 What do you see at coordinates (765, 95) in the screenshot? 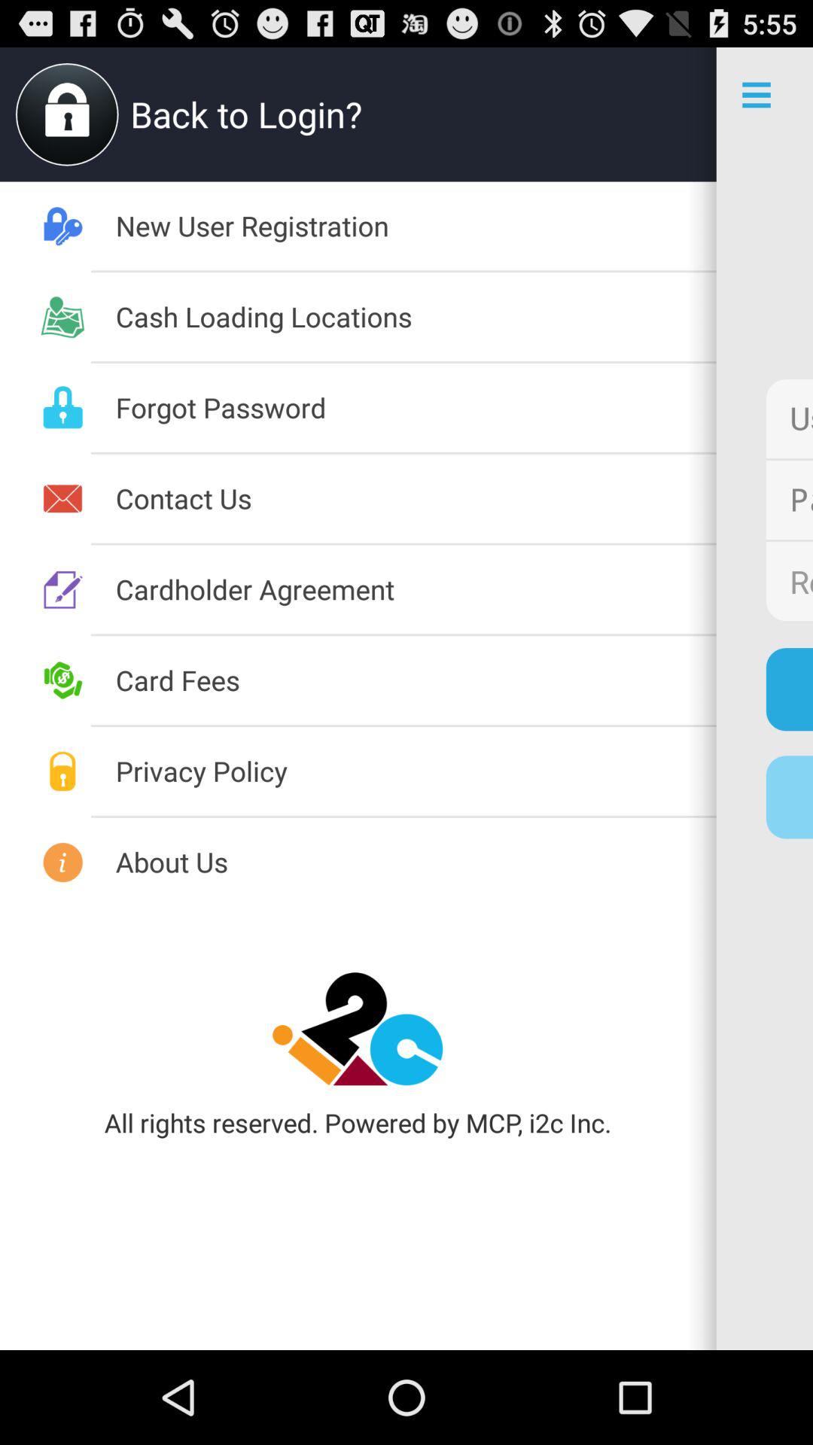
I see `click on more option icon` at bounding box center [765, 95].